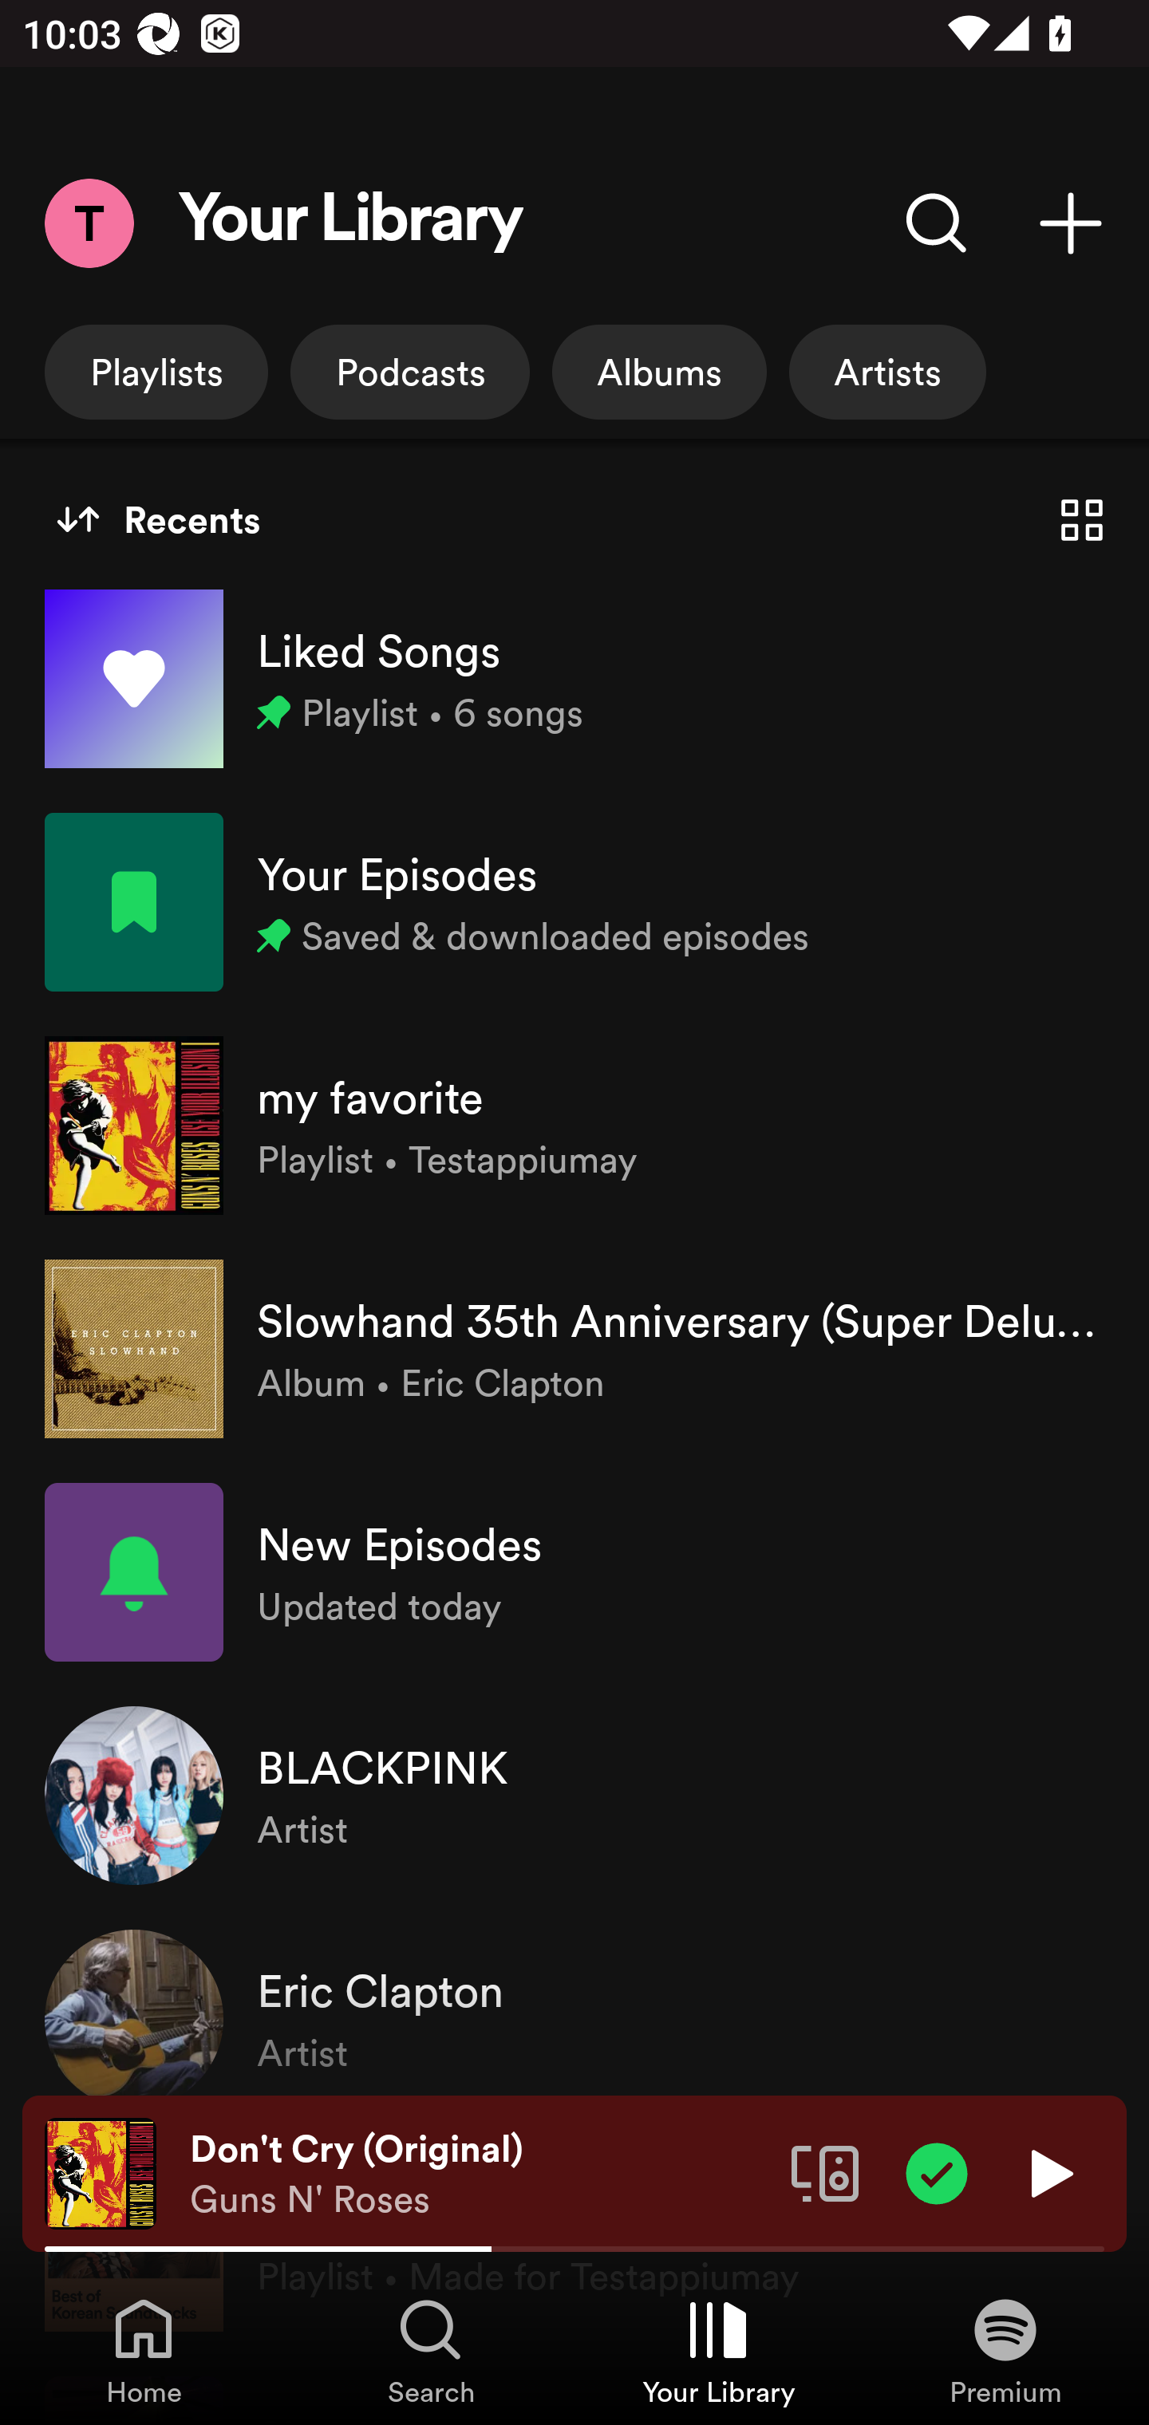  I want to click on Create playlist, so click(1071, 223).